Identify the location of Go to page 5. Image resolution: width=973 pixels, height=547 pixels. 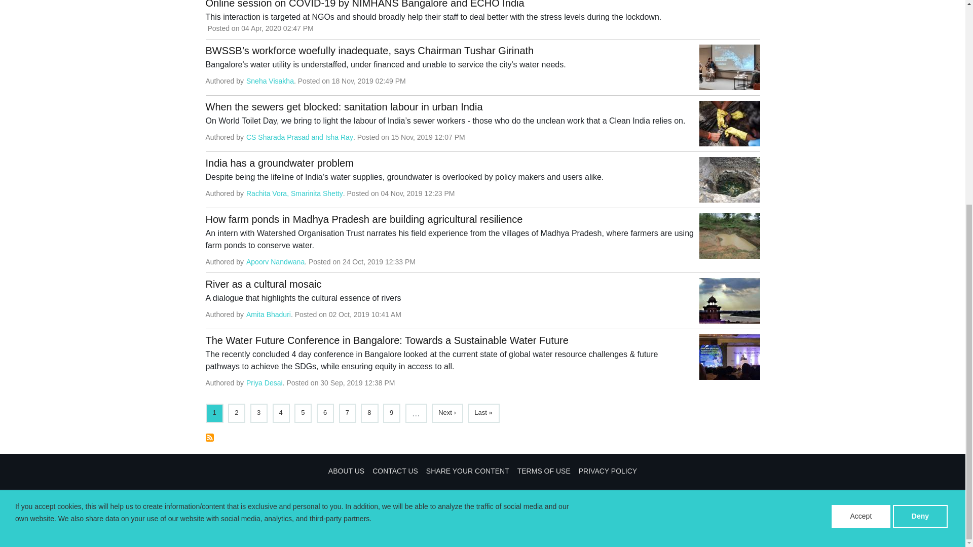
(302, 412).